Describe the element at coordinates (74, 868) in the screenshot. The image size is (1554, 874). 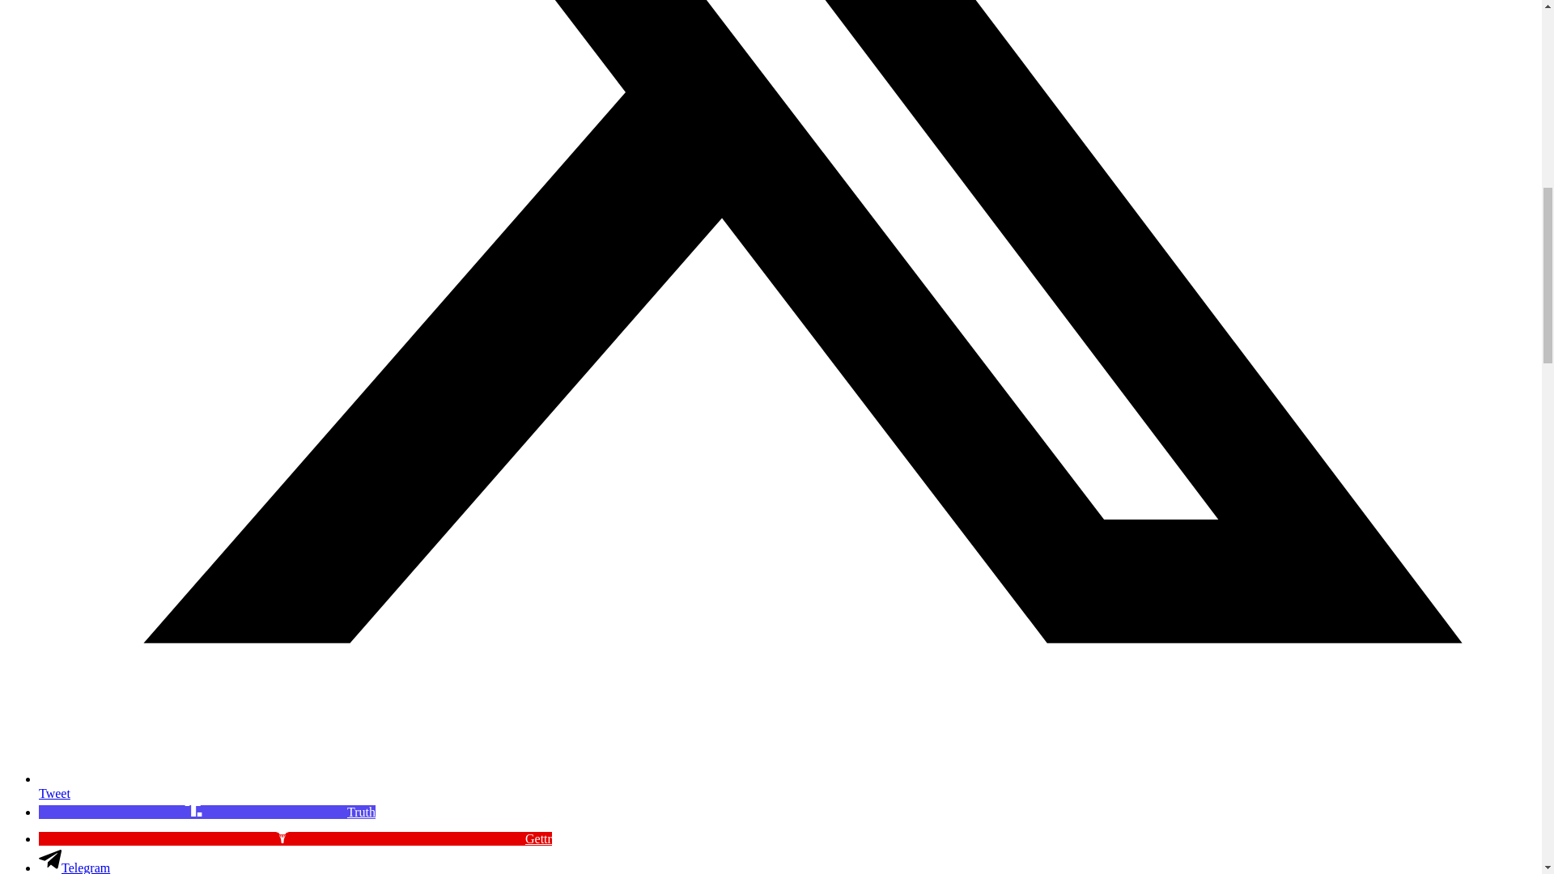
I see `Share on Telegram` at that location.